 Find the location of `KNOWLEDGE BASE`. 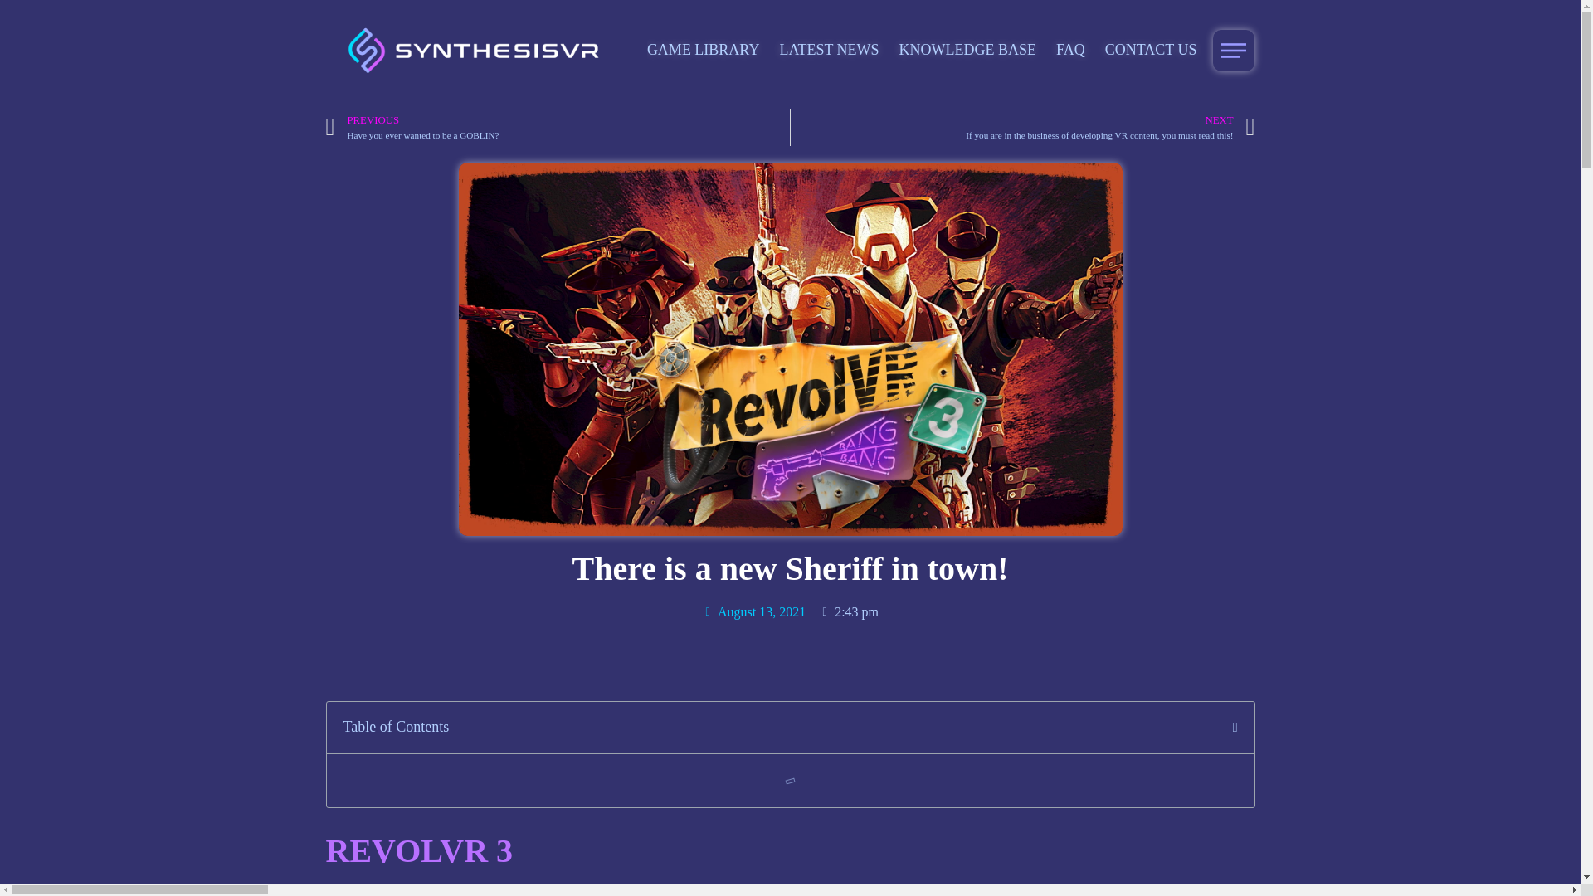

KNOWLEDGE BASE is located at coordinates (1070, 50).